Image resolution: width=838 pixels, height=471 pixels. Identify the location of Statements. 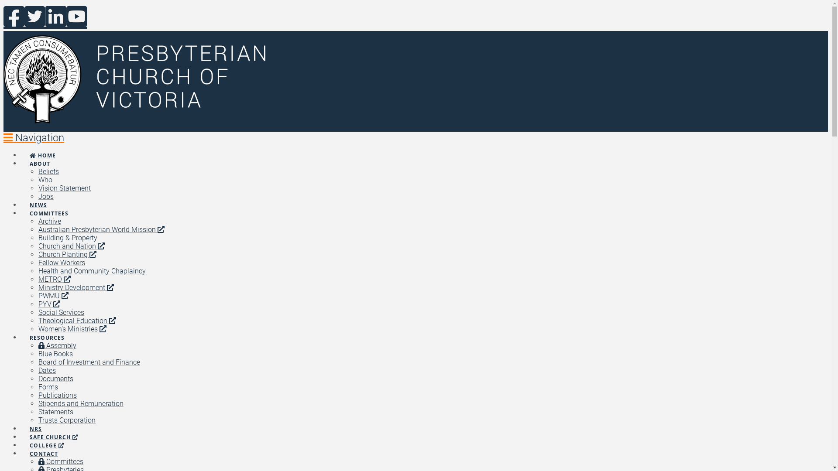
(56, 412).